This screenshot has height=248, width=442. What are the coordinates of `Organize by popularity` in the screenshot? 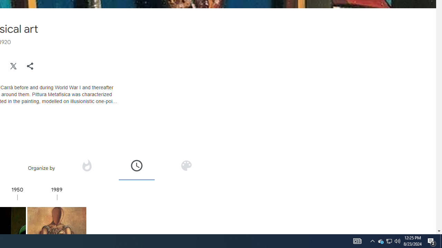 It's located at (87, 168).